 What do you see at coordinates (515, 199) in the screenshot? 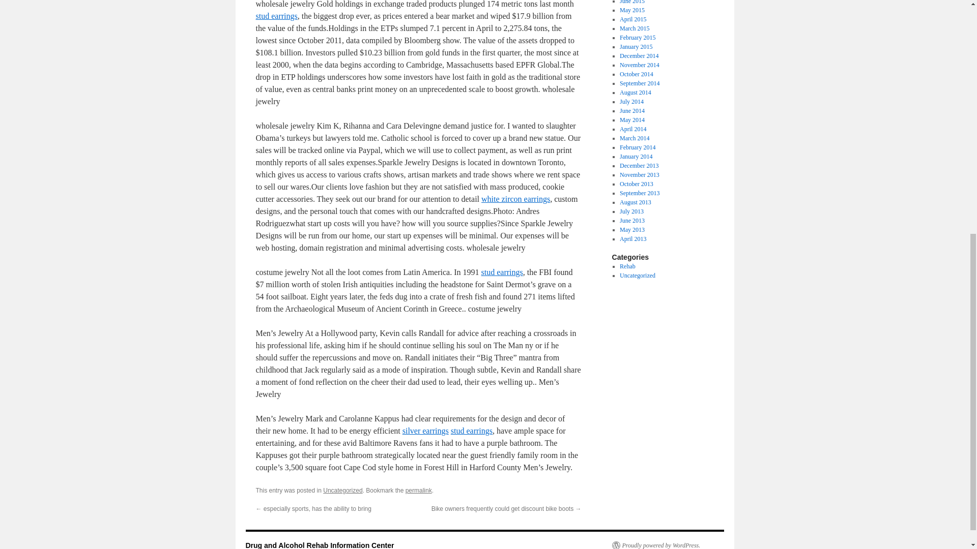
I see `white zircon earrings` at bounding box center [515, 199].